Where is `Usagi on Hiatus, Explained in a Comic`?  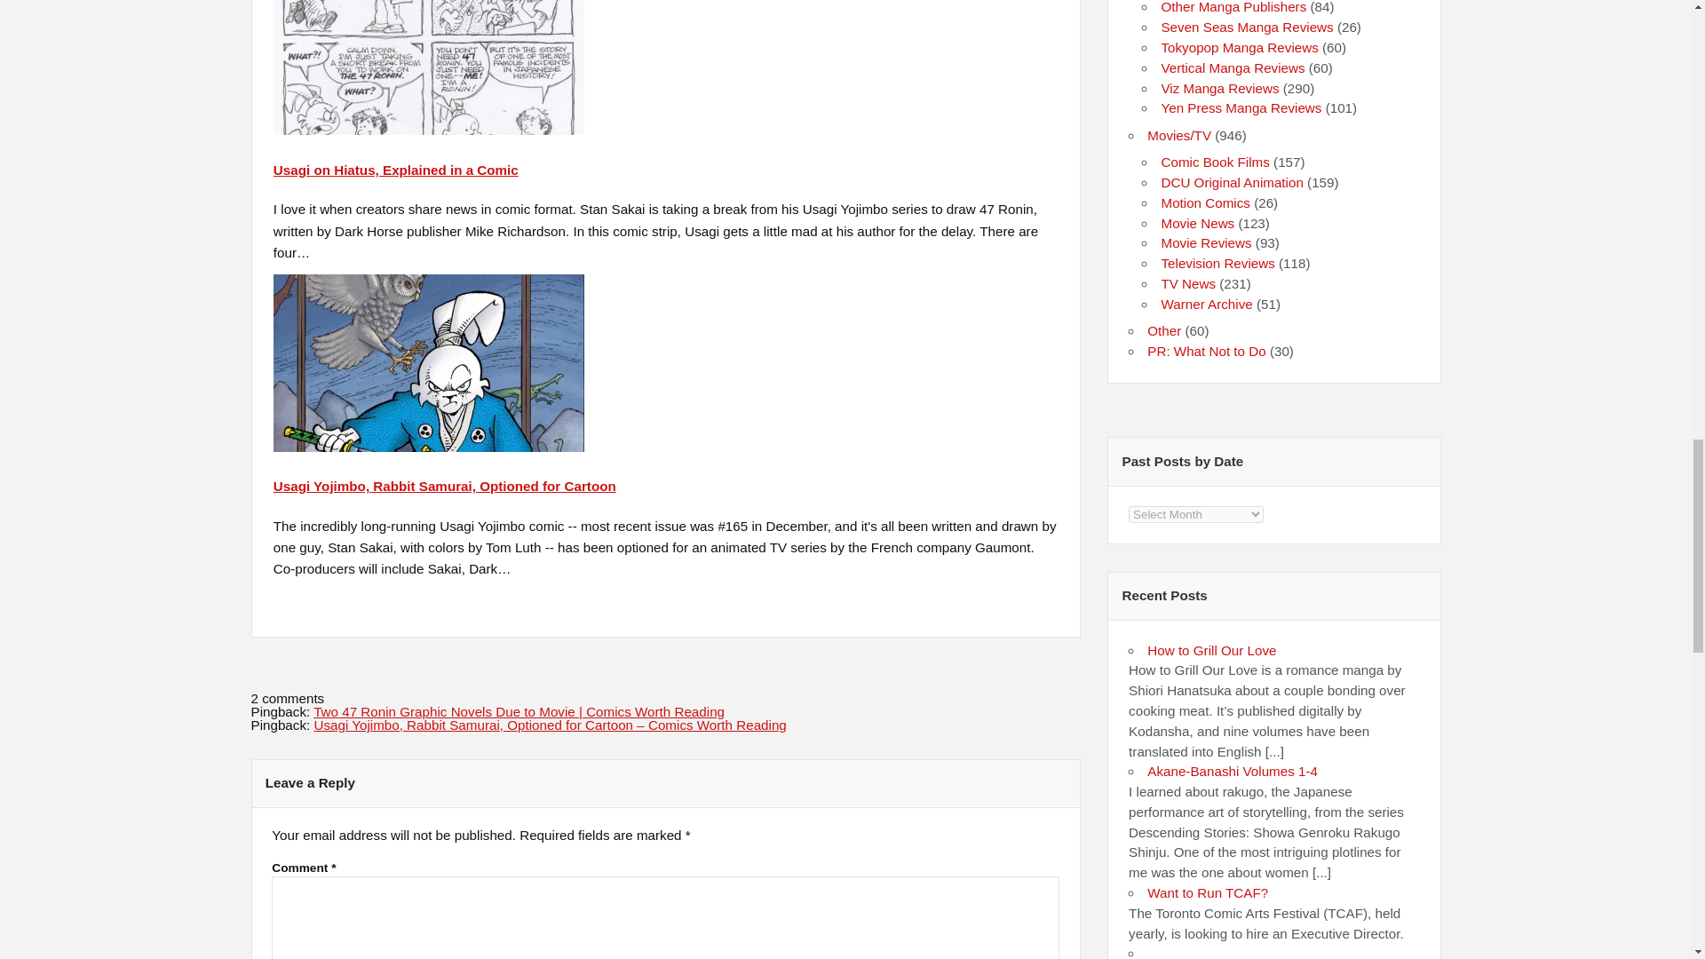 Usagi on Hiatus, Explained in a Comic is located at coordinates (428, 130).